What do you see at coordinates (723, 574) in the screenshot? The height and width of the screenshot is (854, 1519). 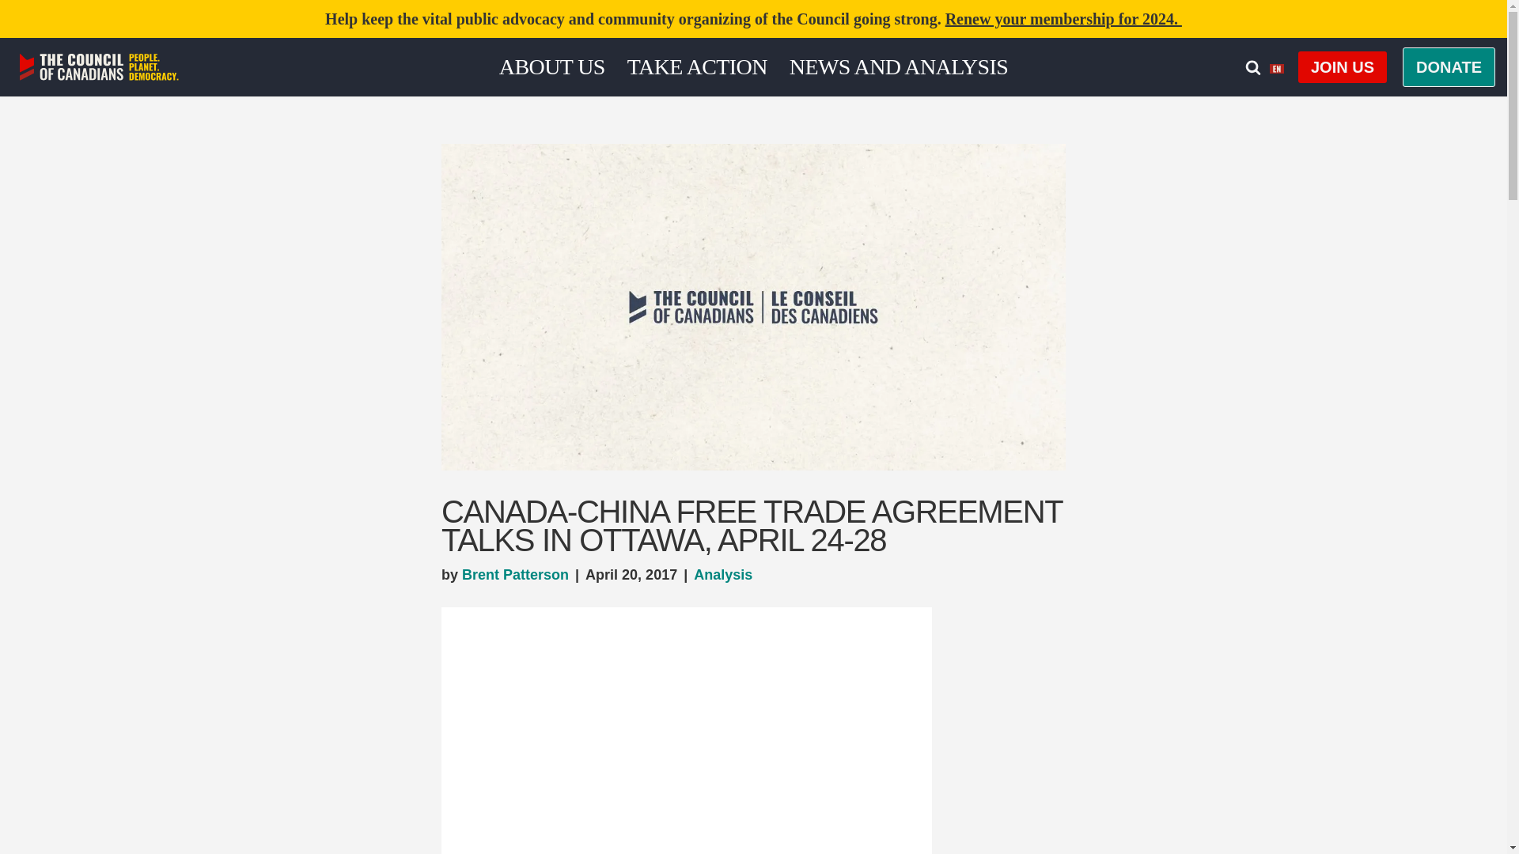 I see `Analysis` at bounding box center [723, 574].